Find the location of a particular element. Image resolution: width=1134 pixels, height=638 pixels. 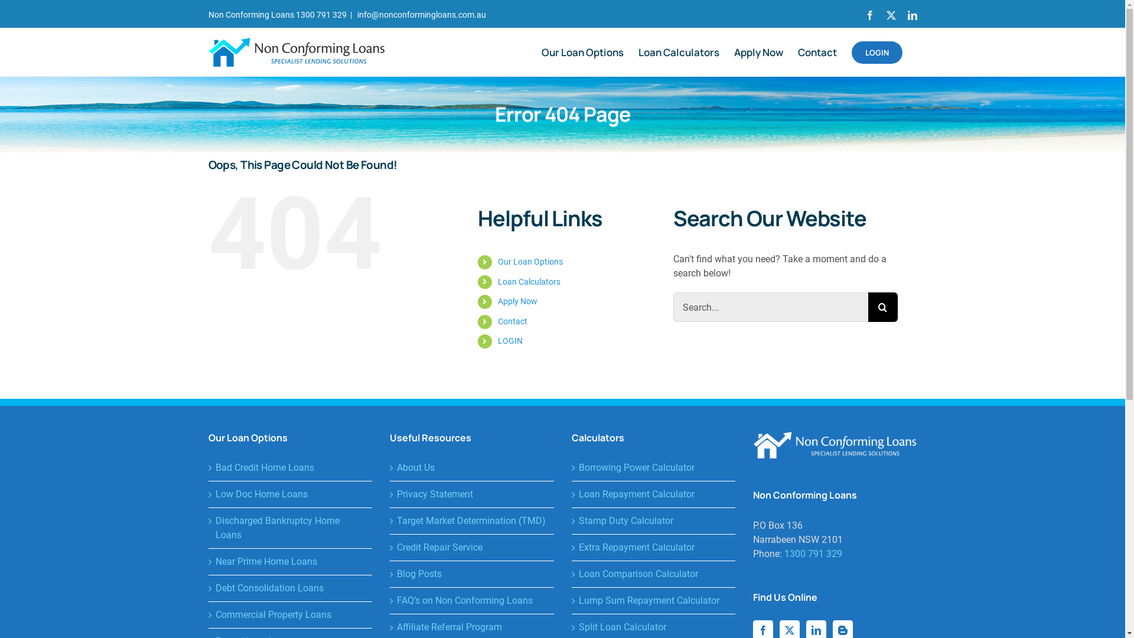

Target Market Determination (TMD) is located at coordinates (472, 521).